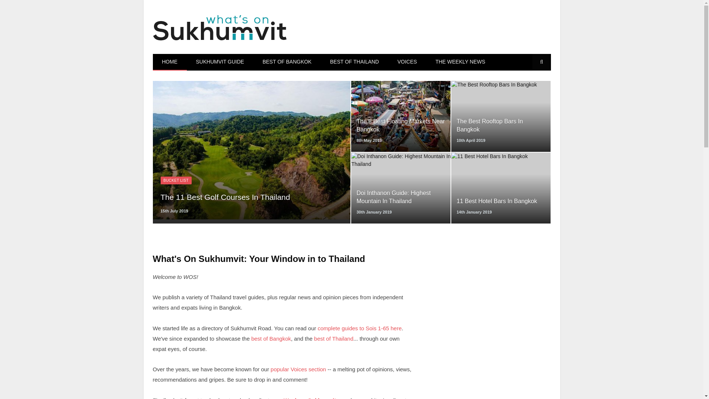 This screenshot has width=709, height=399. I want to click on complete guides to Sois 1-65 here, so click(360, 328).